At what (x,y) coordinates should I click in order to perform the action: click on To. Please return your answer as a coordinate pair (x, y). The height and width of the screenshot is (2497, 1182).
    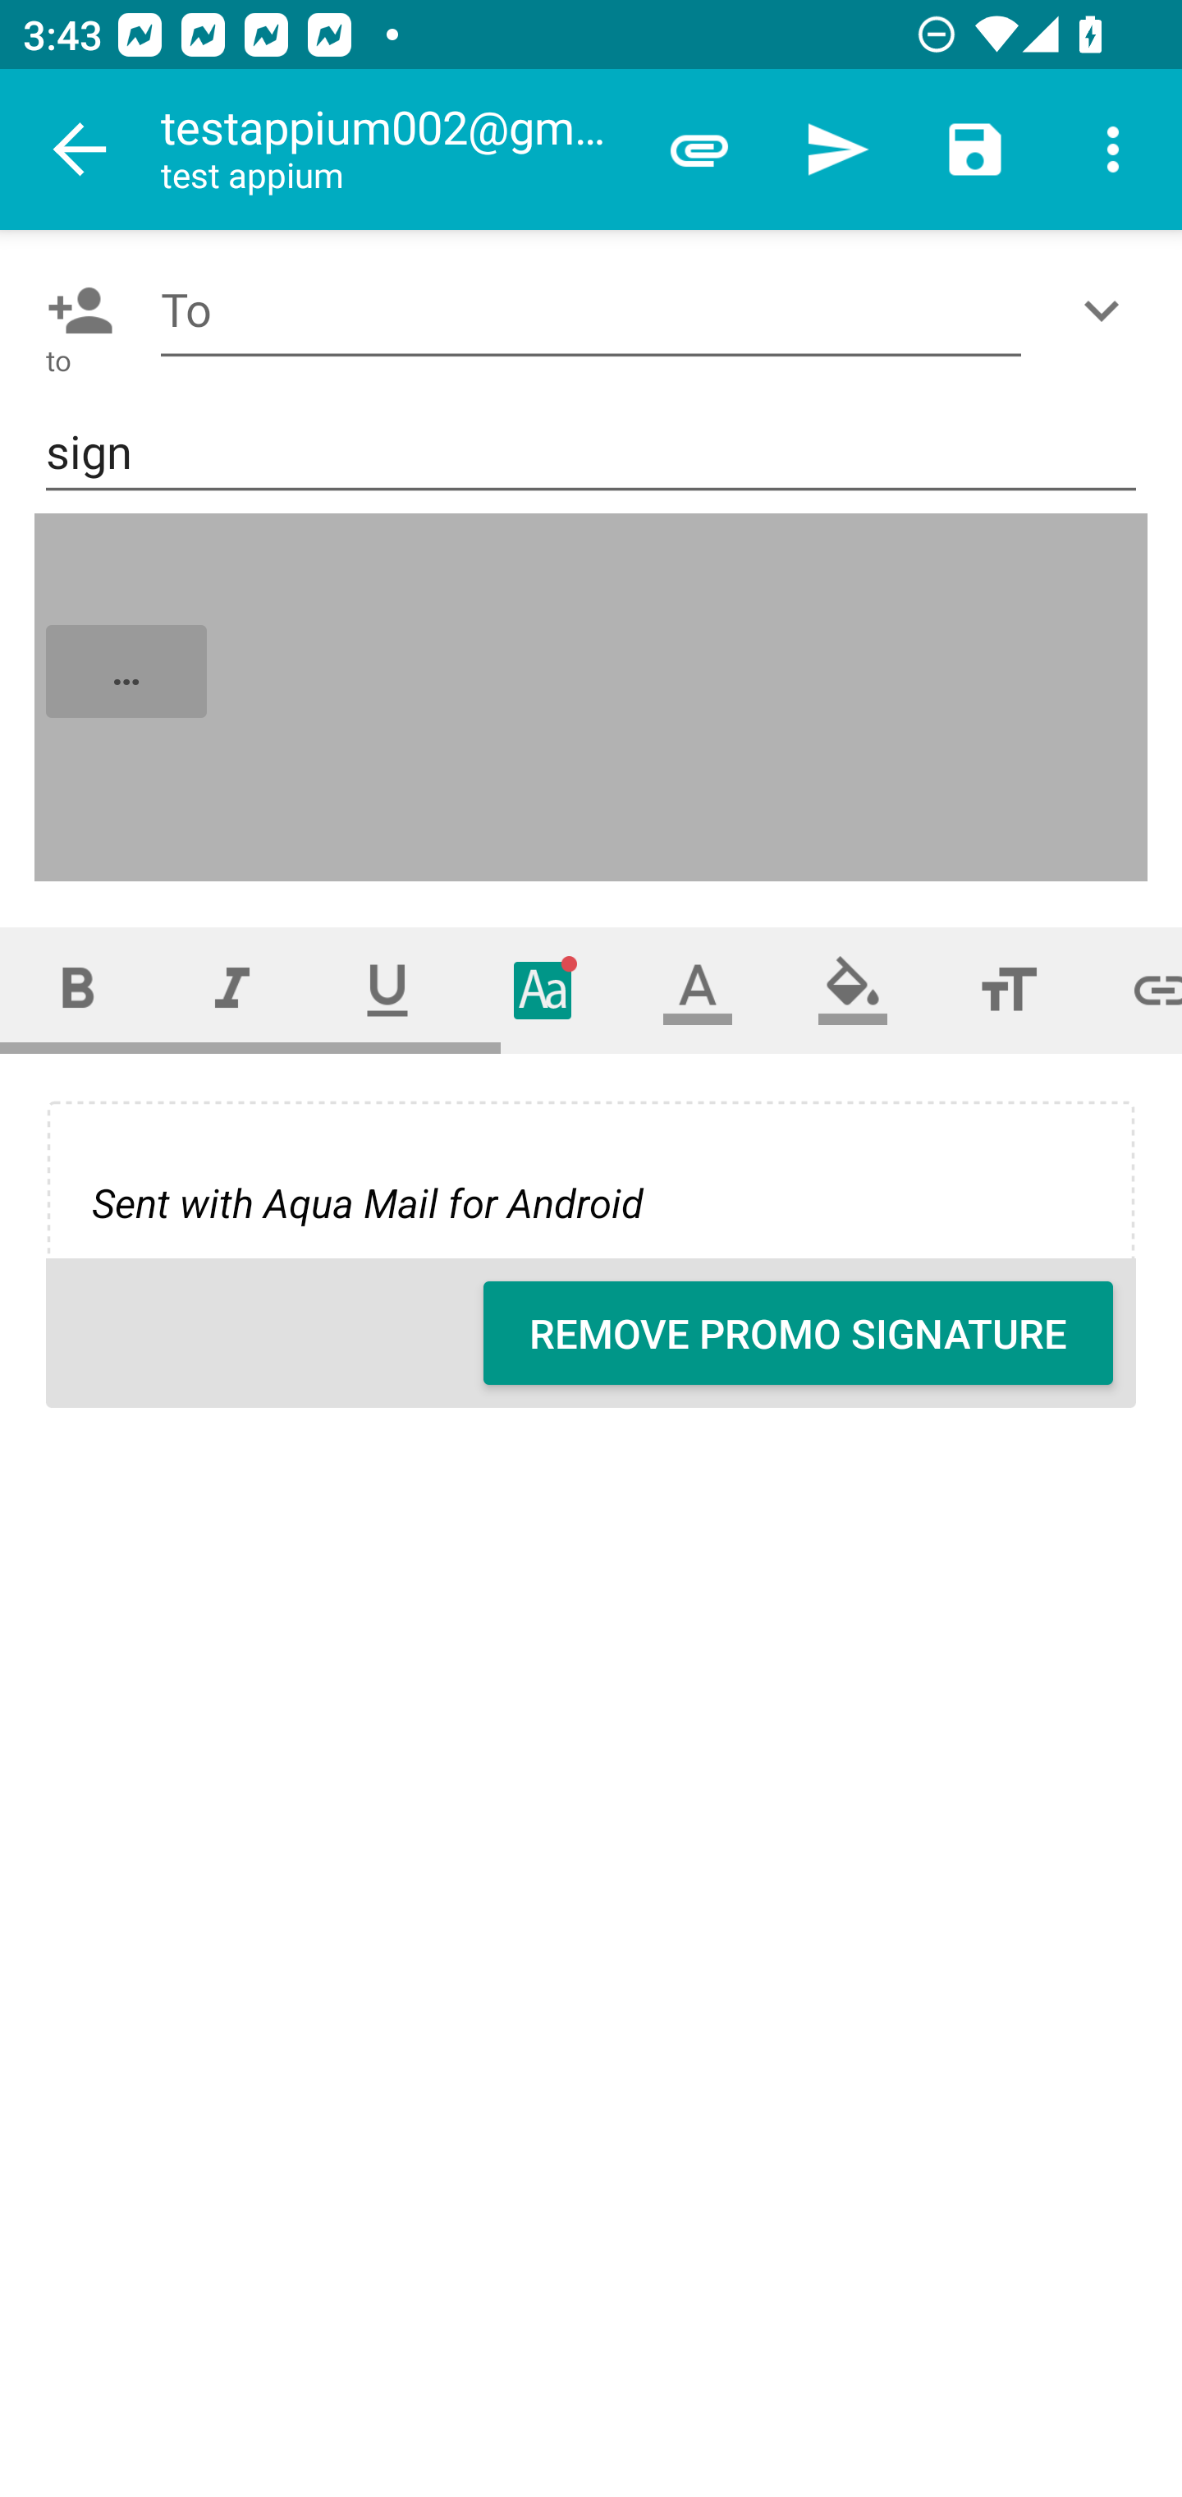
    Looking at the image, I should click on (591, 310).